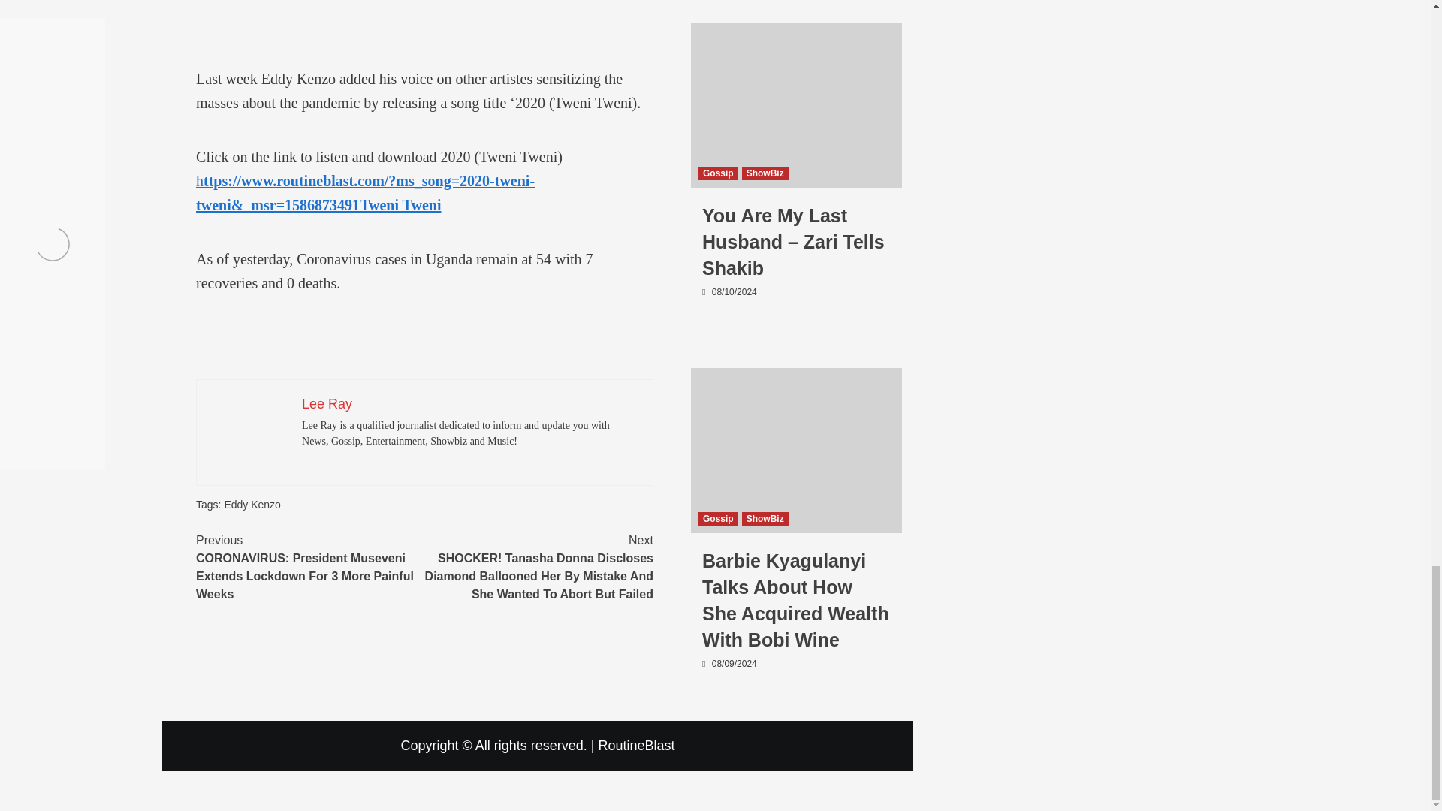  What do you see at coordinates (326, 404) in the screenshot?
I see `Lee Ray` at bounding box center [326, 404].